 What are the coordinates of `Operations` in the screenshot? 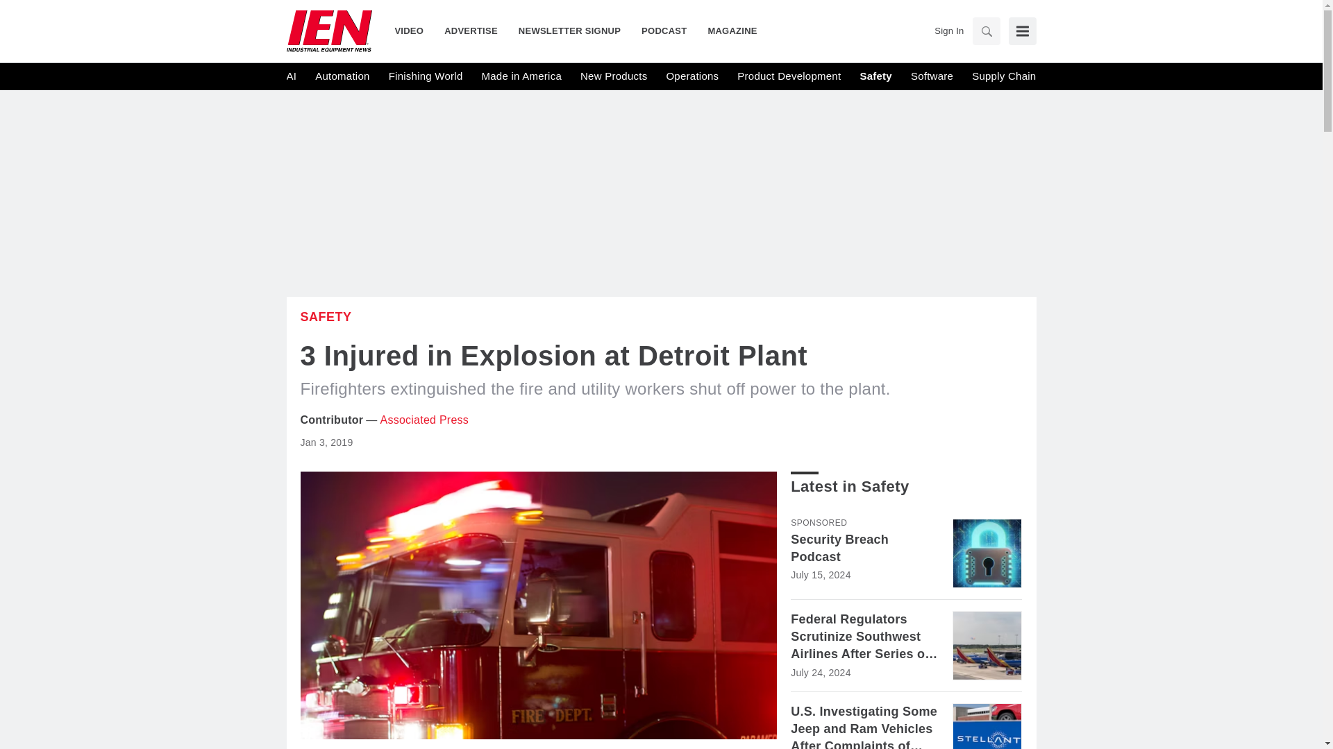 It's located at (691, 76).